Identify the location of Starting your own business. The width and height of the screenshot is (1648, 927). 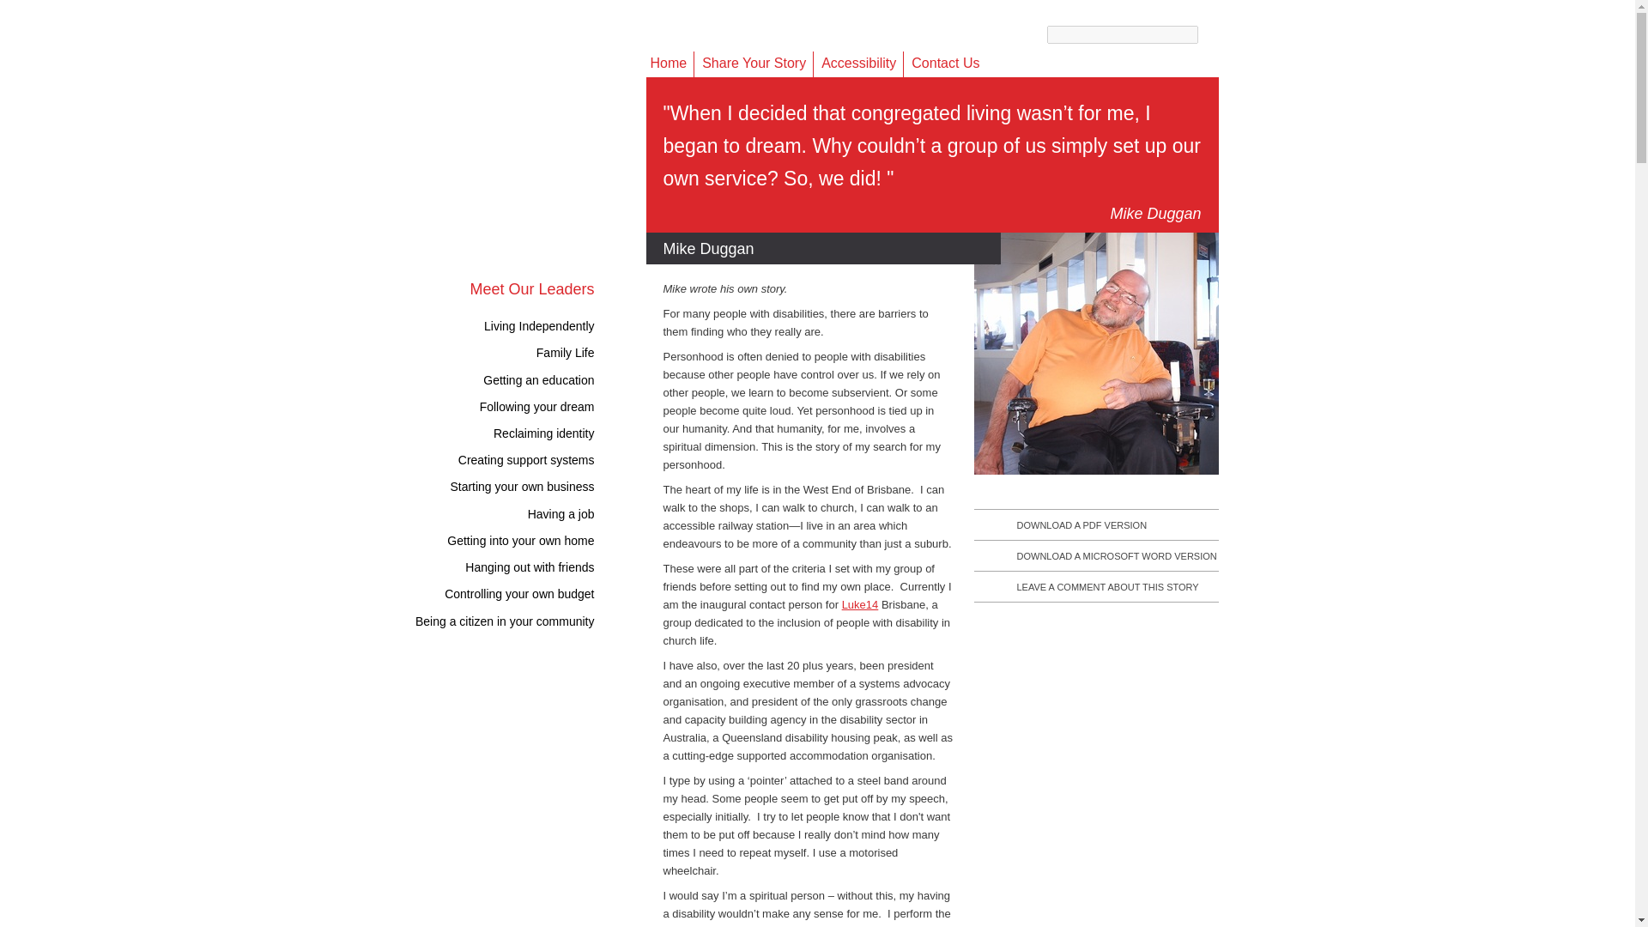
(534, 486).